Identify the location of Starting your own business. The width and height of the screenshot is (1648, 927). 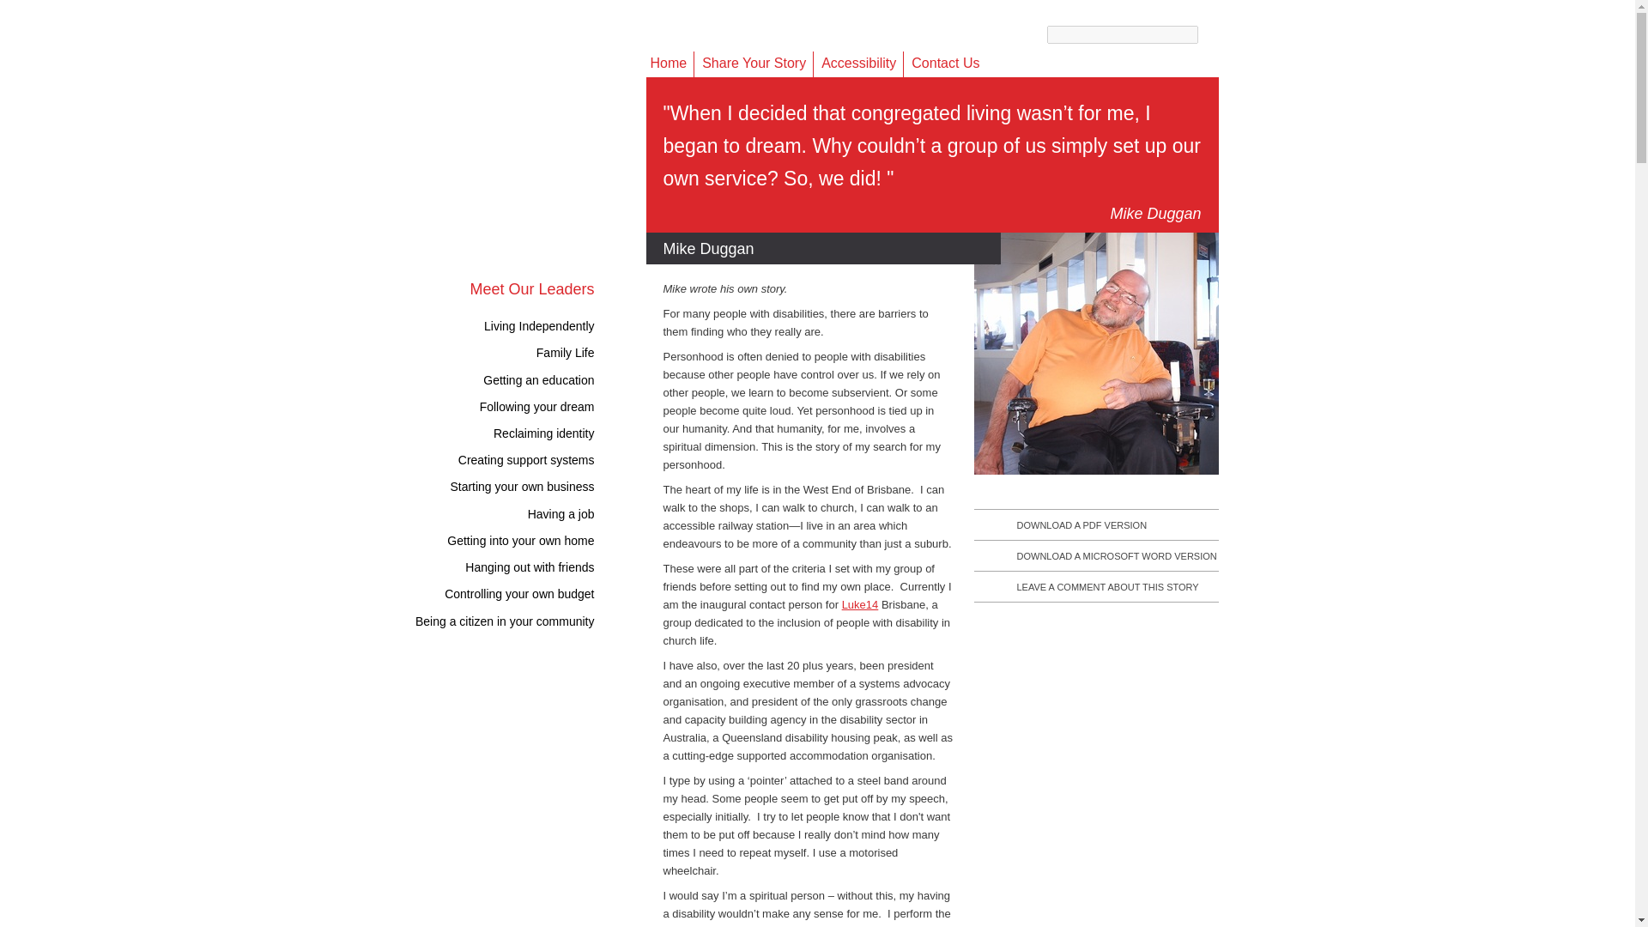
(534, 486).